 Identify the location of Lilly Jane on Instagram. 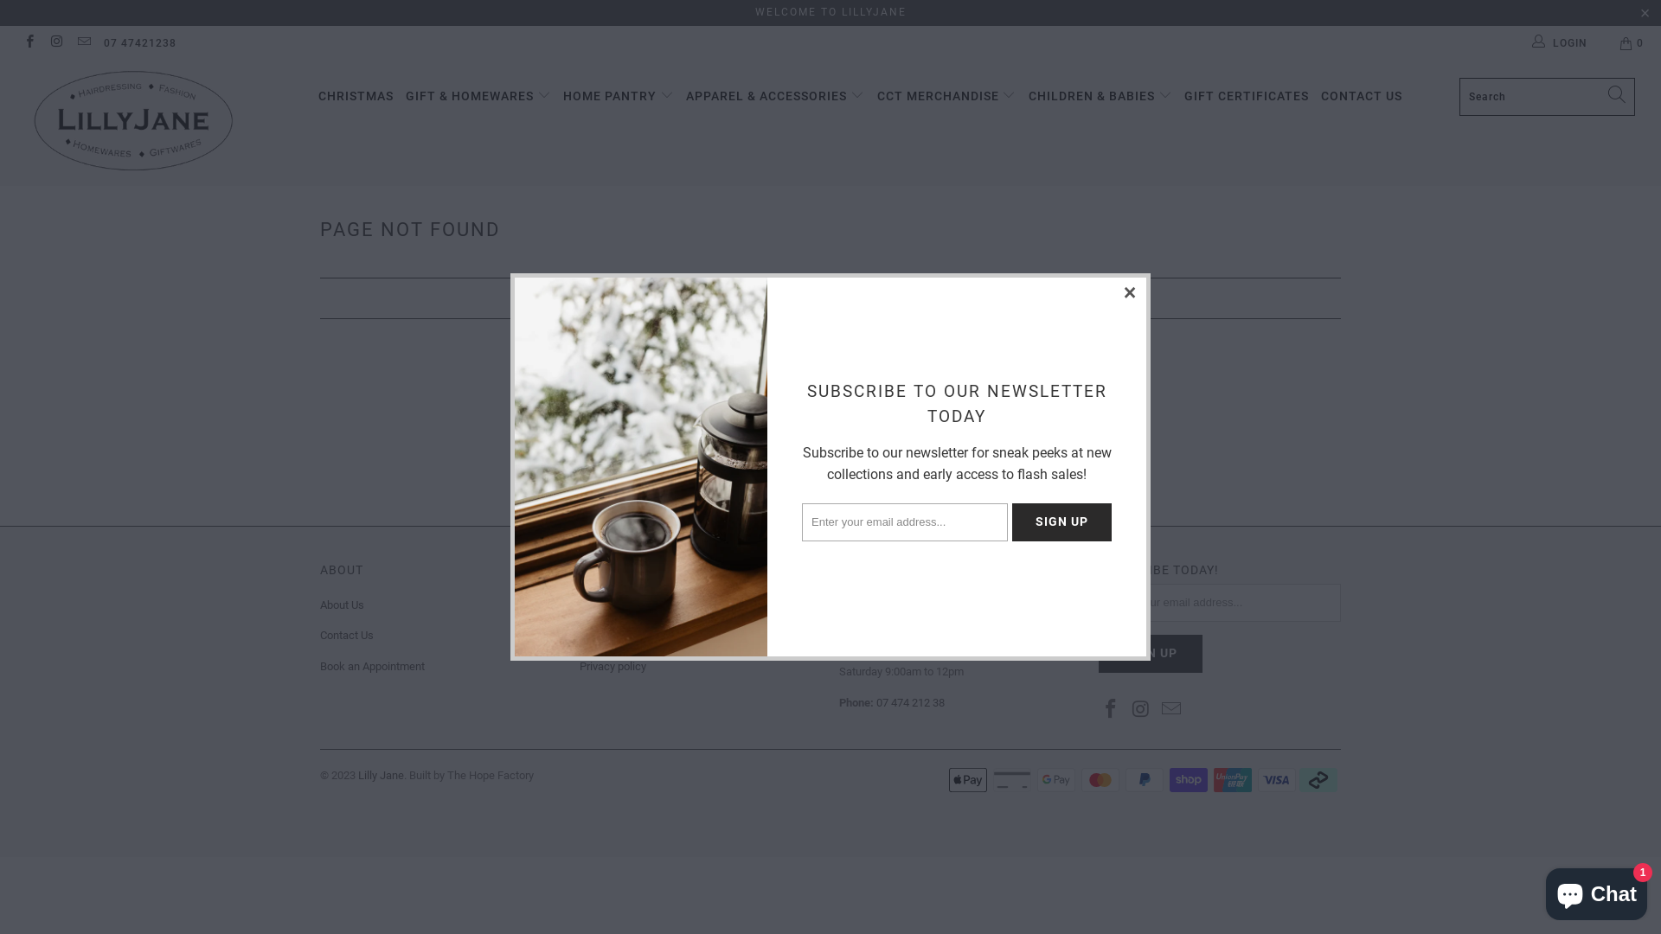
(55, 43).